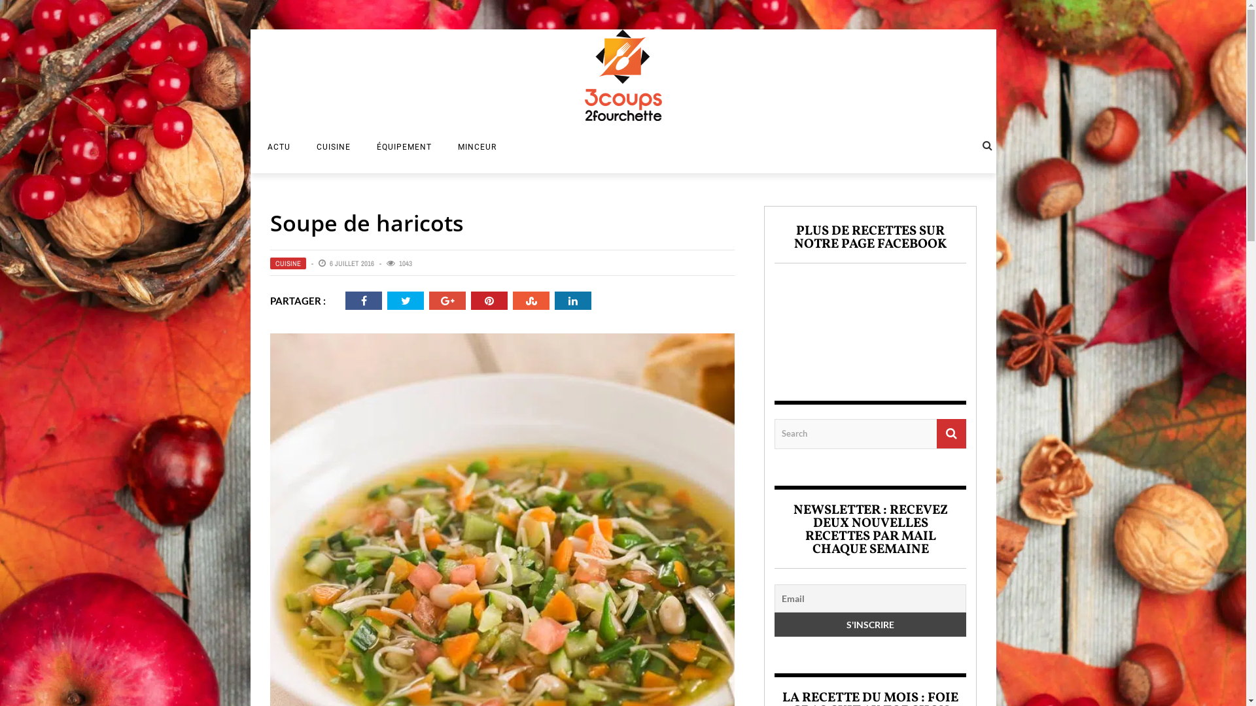  What do you see at coordinates (572, 301) in the screenshot?
I see `Linkedin` at bounding box center [572, 301].